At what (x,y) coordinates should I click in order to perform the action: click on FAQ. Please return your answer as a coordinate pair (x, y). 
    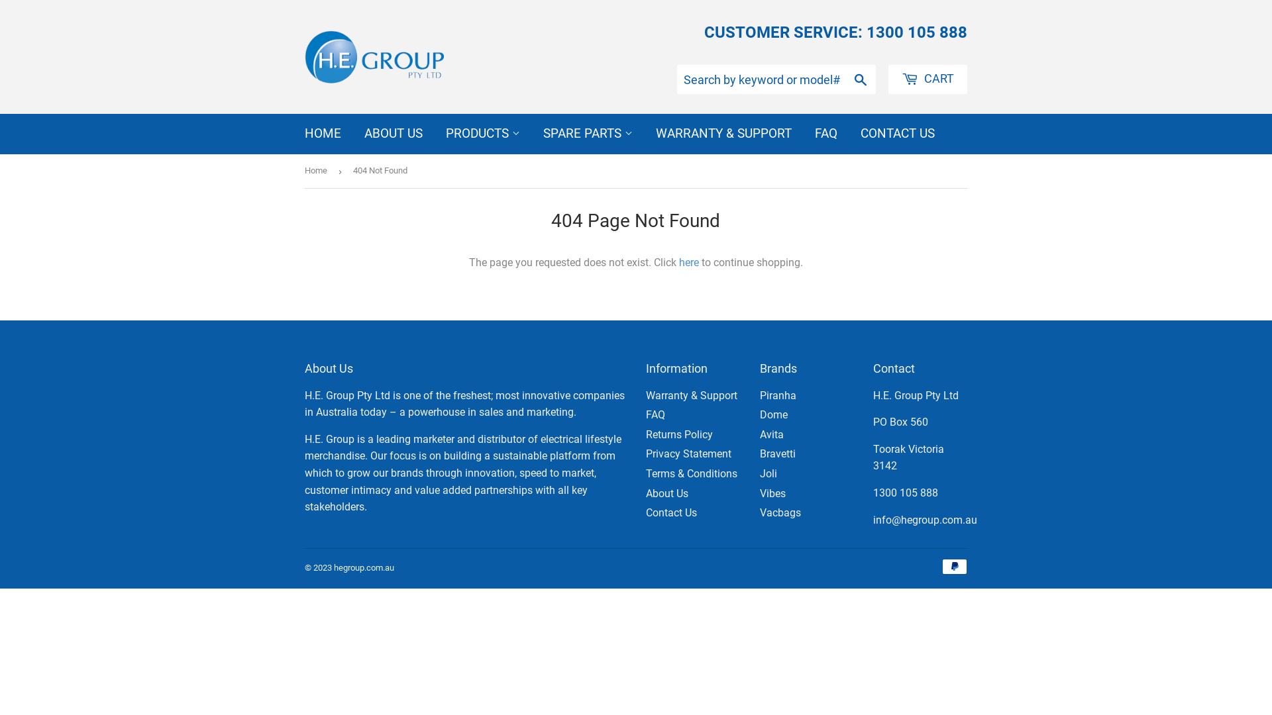
    Looking at the image, I should click on (656, 414).